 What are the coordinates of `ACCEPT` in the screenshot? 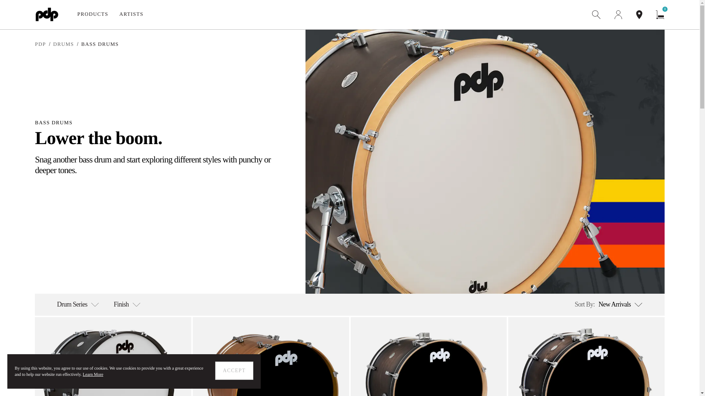 It's located at (596, 15).